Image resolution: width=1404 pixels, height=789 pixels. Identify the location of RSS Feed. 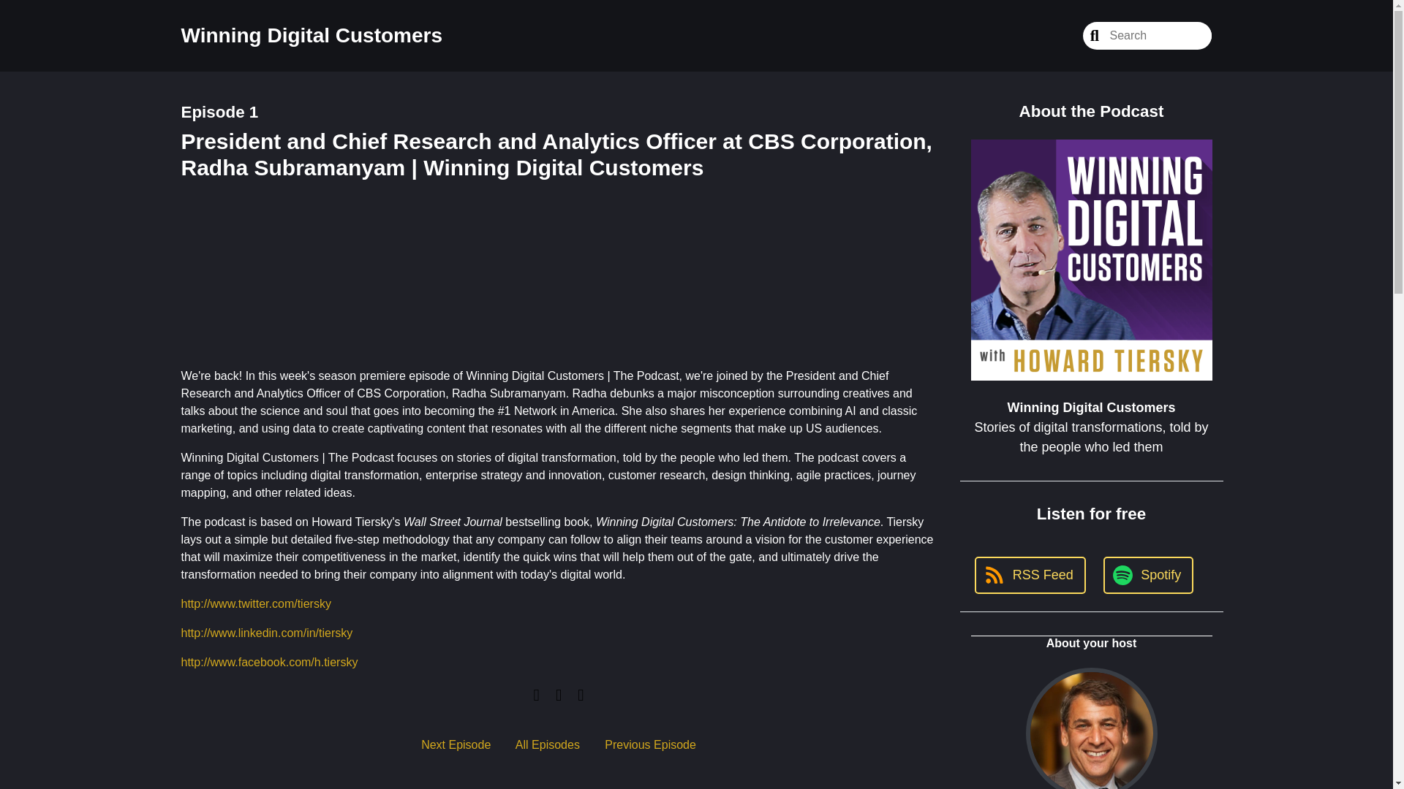
(1030, 576).